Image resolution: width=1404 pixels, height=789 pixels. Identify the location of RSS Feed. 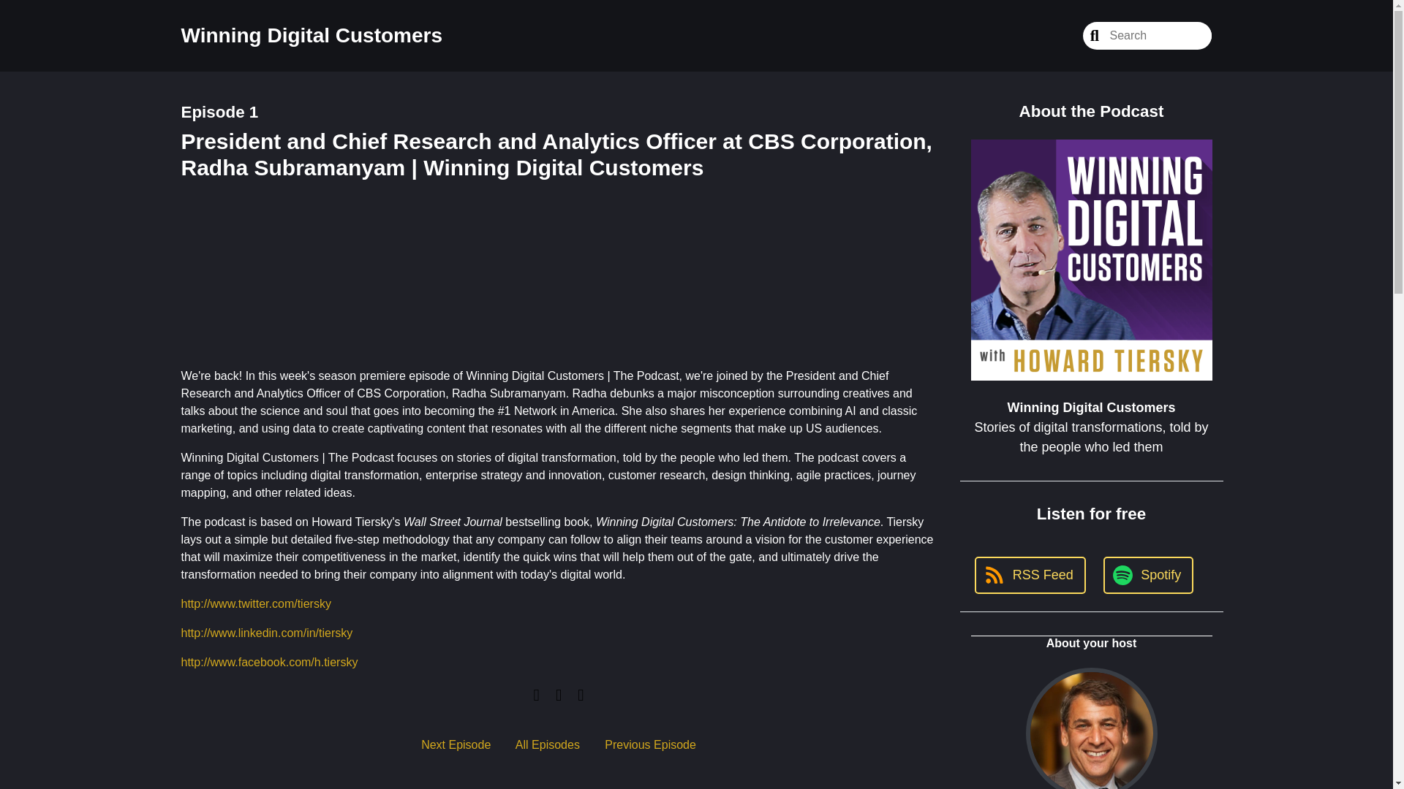
(1030, 576).